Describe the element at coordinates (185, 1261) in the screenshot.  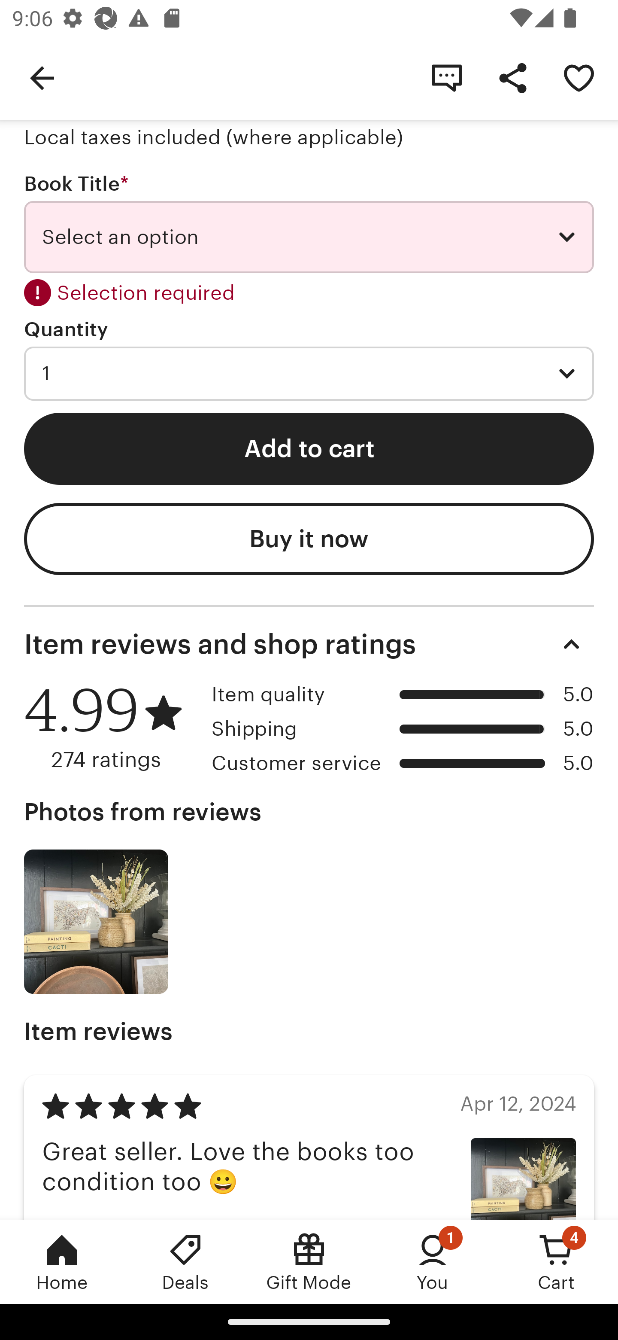
I see `Deals` at that location.